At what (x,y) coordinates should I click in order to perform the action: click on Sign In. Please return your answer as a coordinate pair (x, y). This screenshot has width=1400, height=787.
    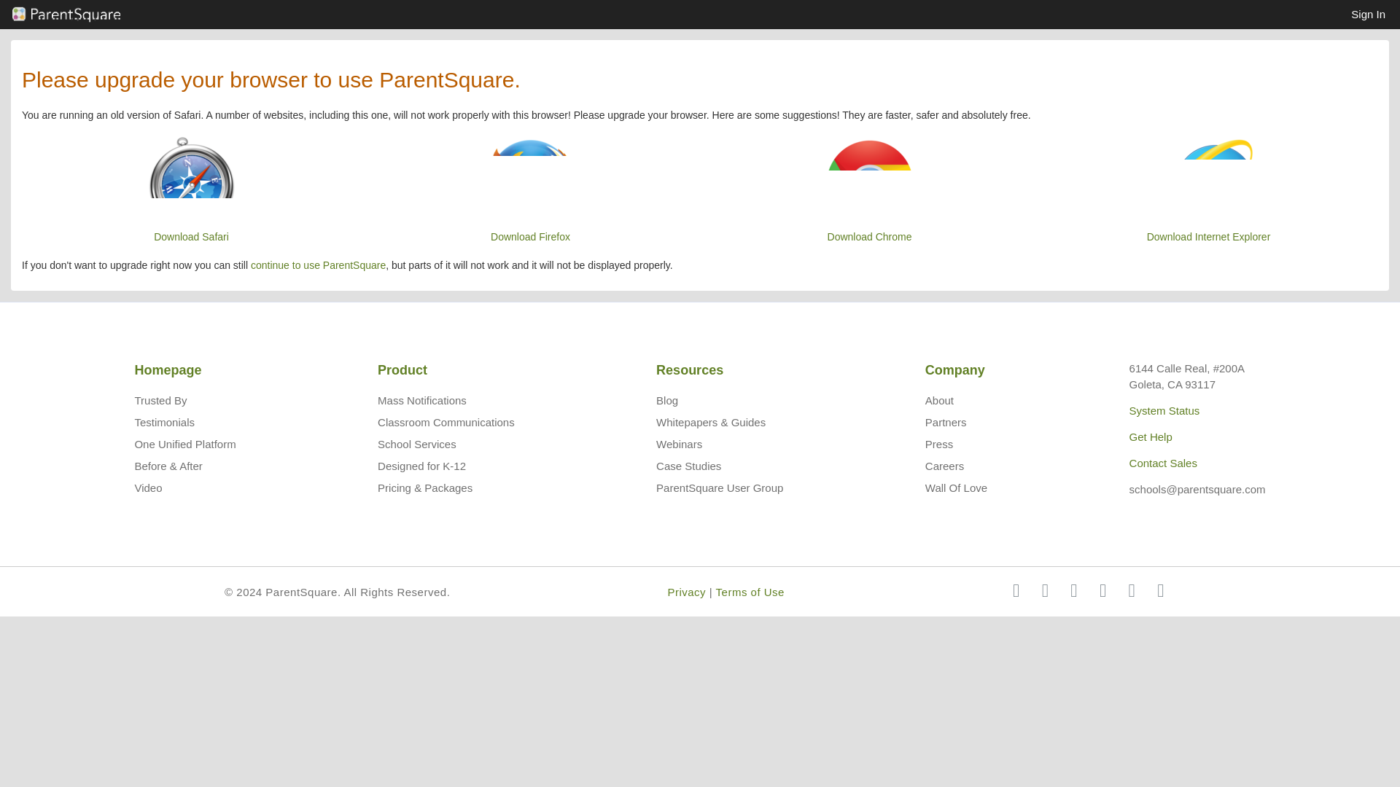
    Looking at the image, I should click on (1368, 15).